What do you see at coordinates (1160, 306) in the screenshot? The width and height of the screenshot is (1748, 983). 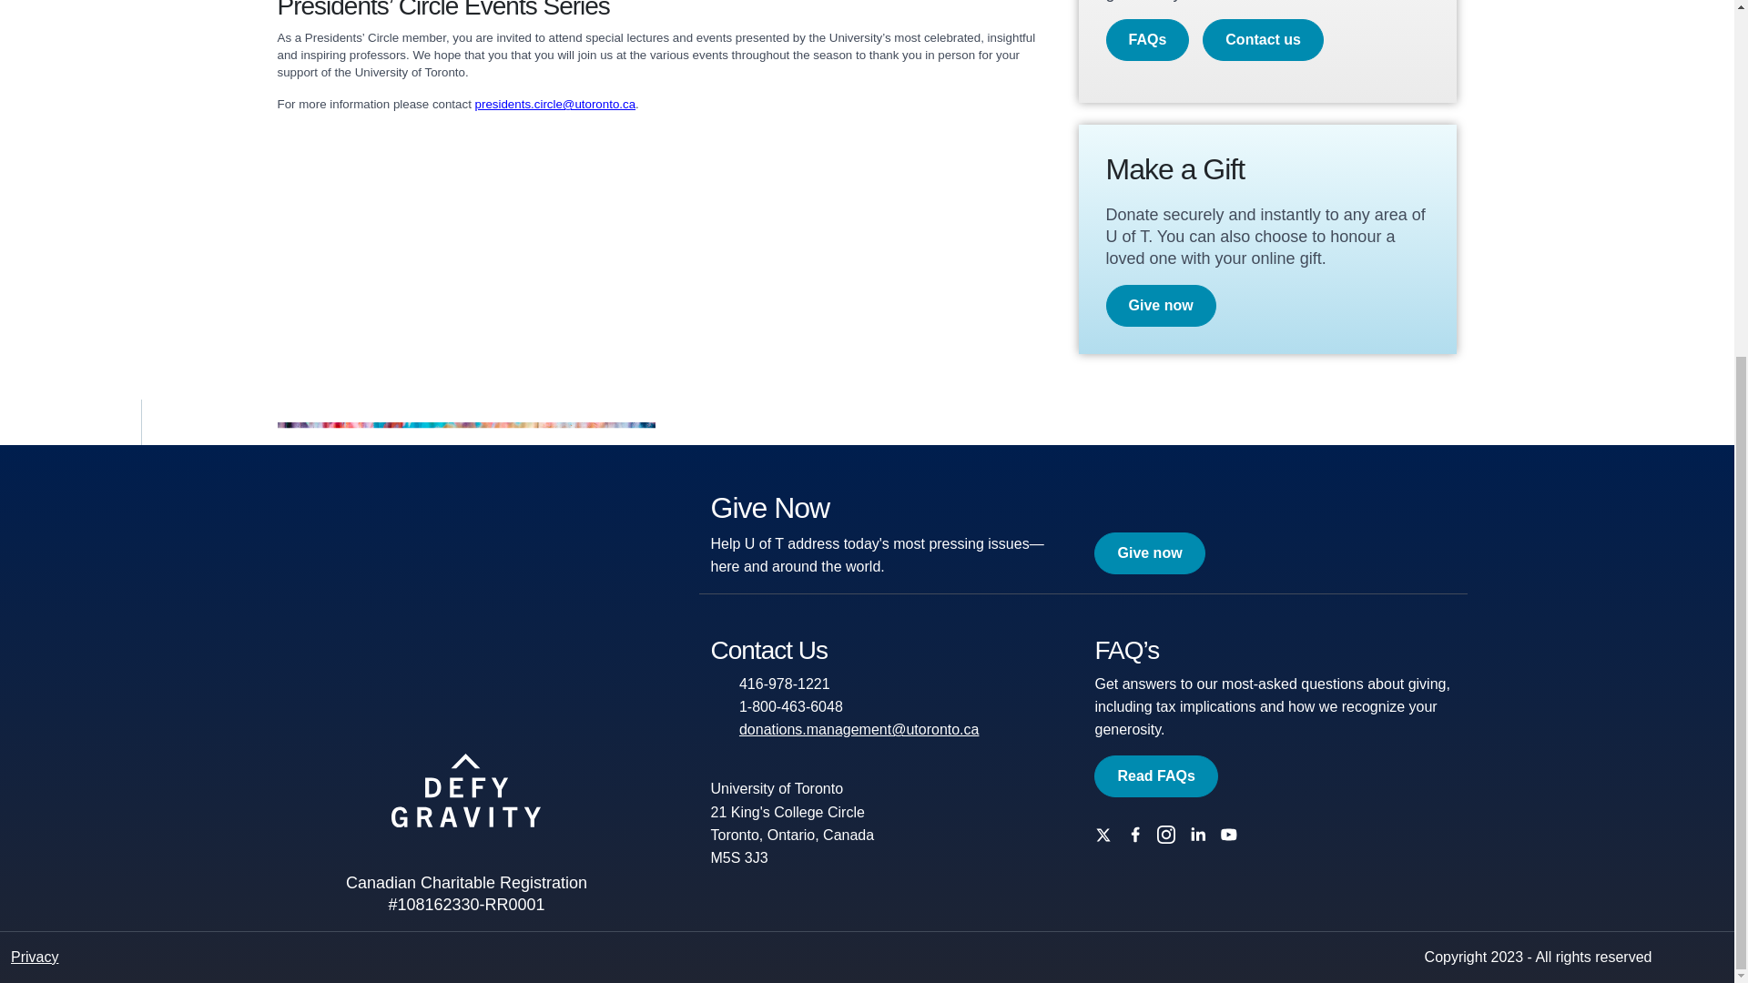 I see `Give now` at bounding box center [1160, 306].